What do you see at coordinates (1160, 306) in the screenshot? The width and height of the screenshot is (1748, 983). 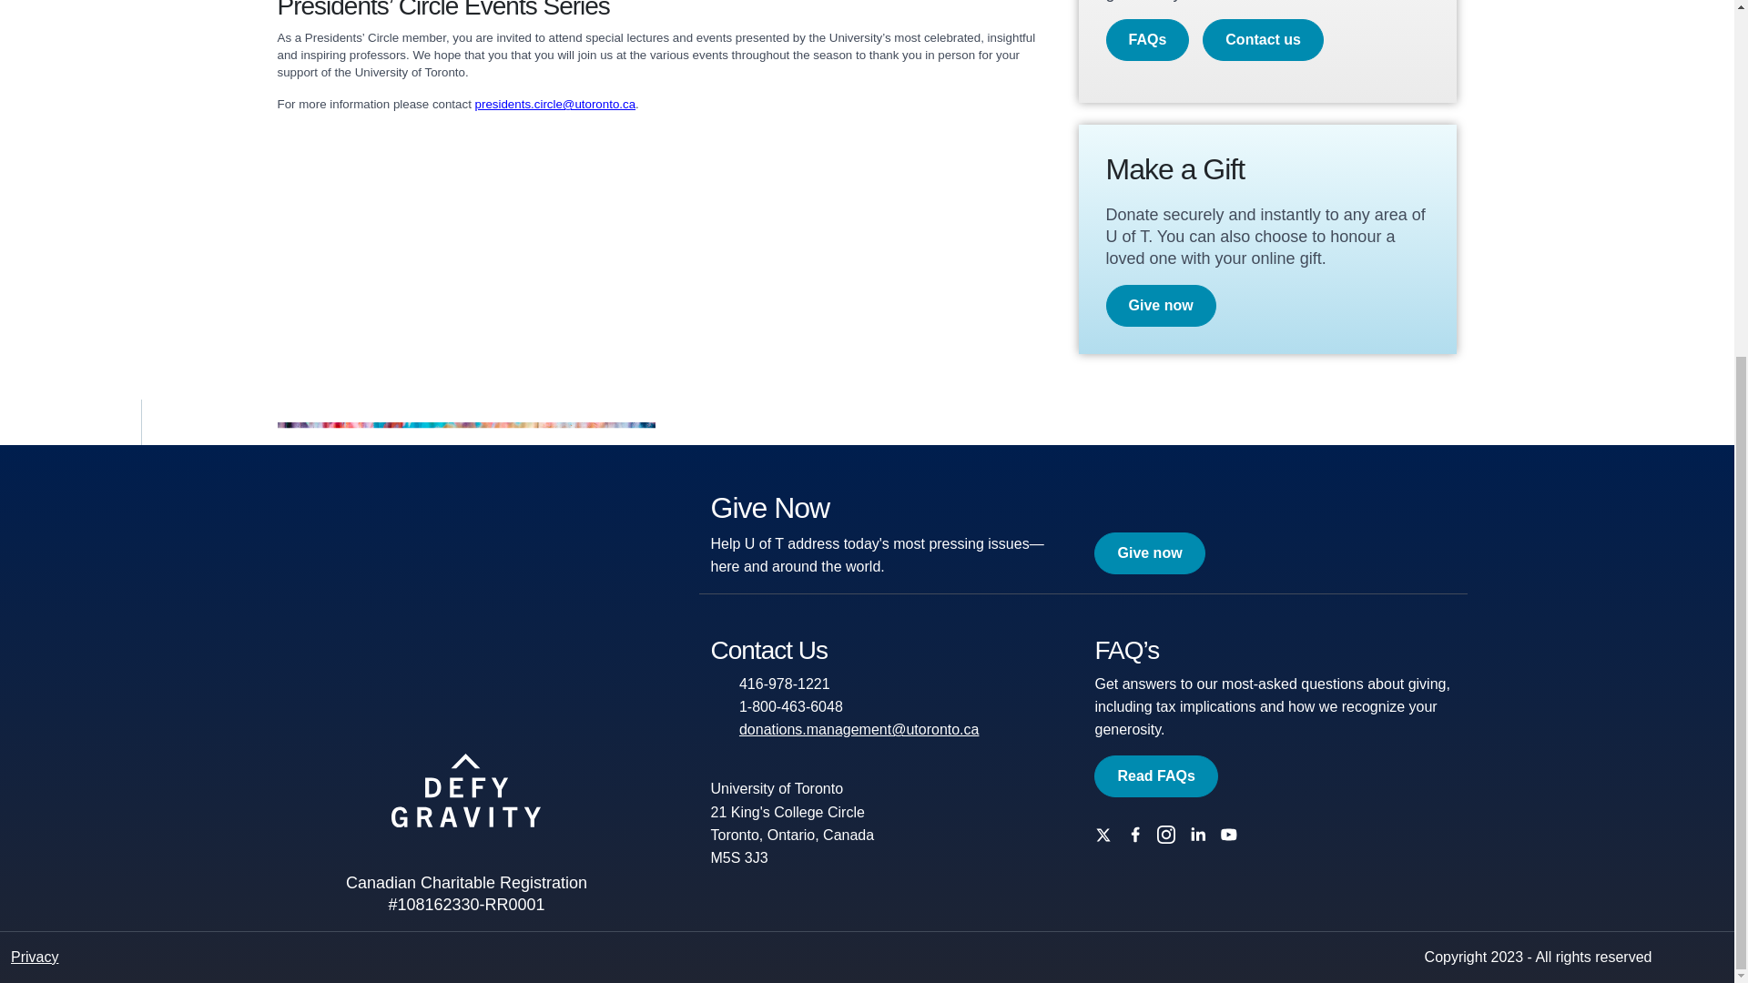 I see `Give now` at bounding box center [1160, 306].